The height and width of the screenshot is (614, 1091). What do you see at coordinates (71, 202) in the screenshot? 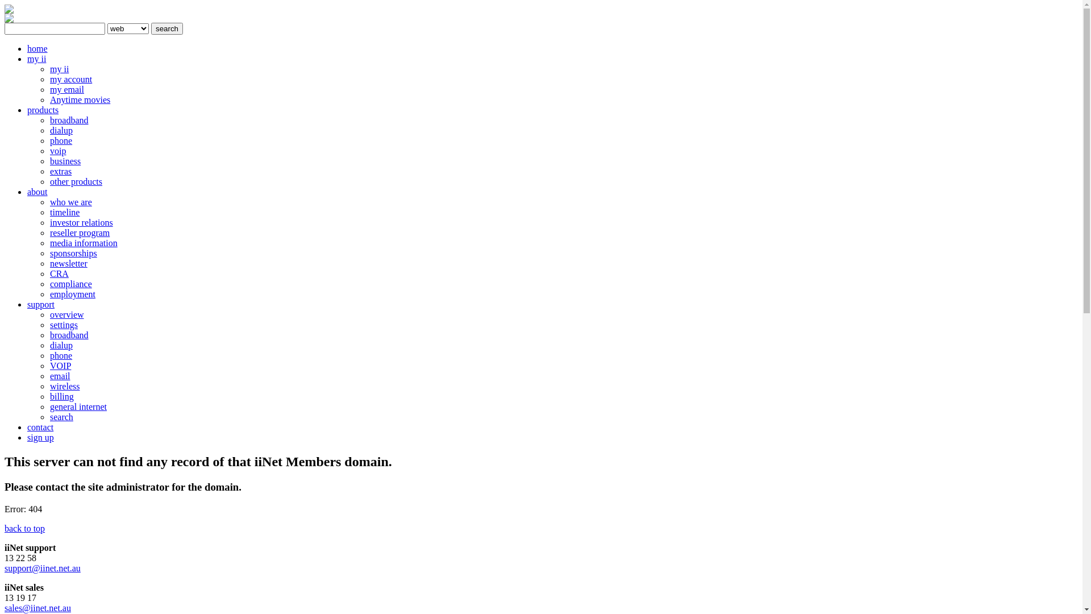
I see `who we are` at bounding box center [71, 202].